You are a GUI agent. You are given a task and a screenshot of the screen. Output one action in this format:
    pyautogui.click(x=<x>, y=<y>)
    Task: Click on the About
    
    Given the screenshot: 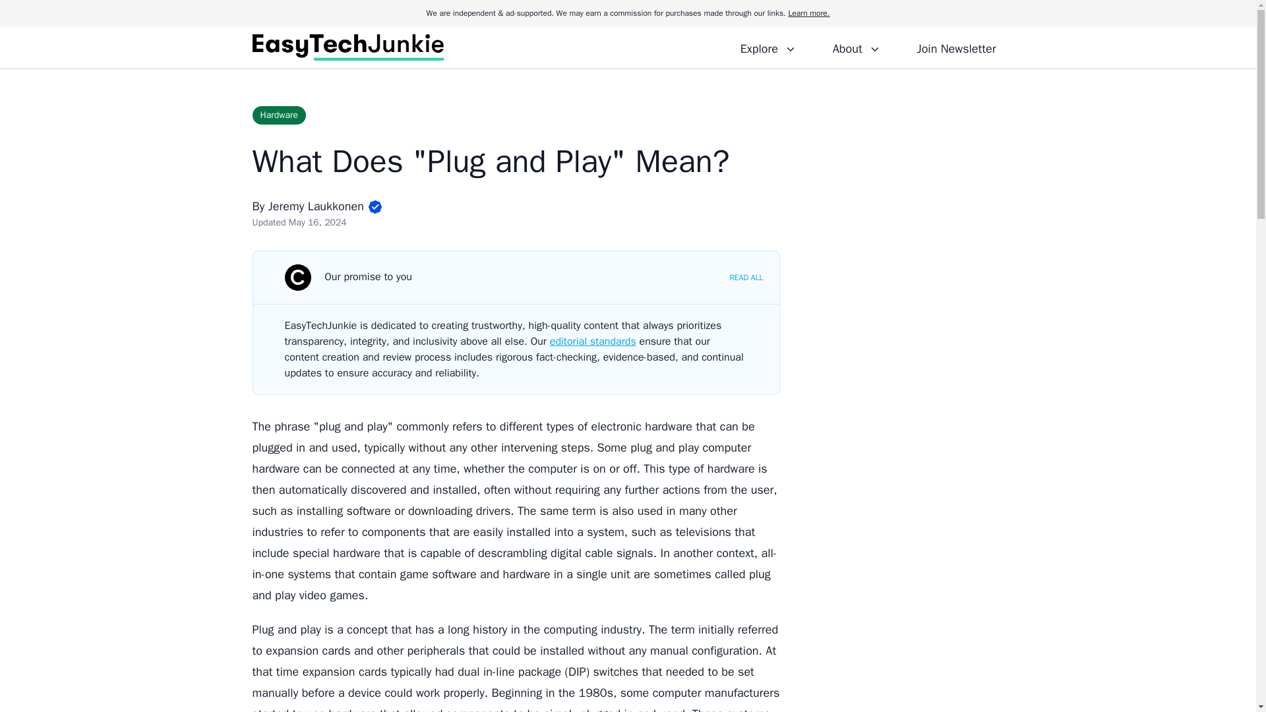 What is the action you would take?
    pyautogui.click(x=856, y=47)
    